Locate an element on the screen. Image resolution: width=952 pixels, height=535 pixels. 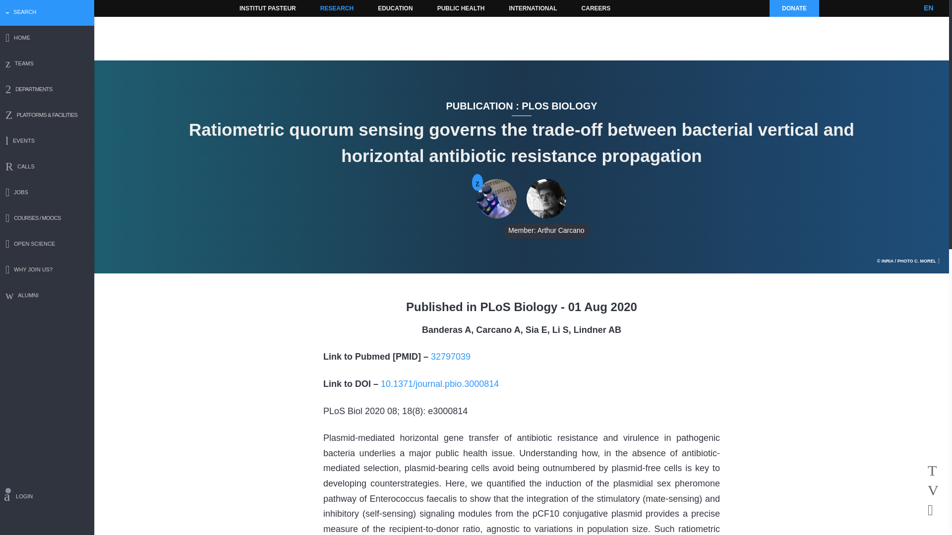
Skip to content is located at coordinates (253, 8).